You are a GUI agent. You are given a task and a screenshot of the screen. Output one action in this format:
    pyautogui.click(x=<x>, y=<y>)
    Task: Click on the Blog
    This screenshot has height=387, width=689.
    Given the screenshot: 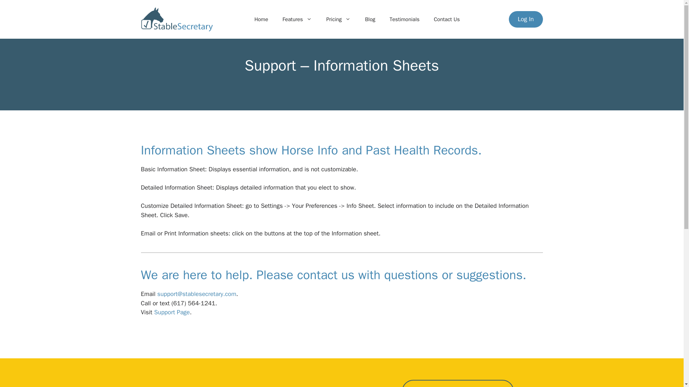 What is the action you would take?
    pyautogui.click(x=370, y=19)
    